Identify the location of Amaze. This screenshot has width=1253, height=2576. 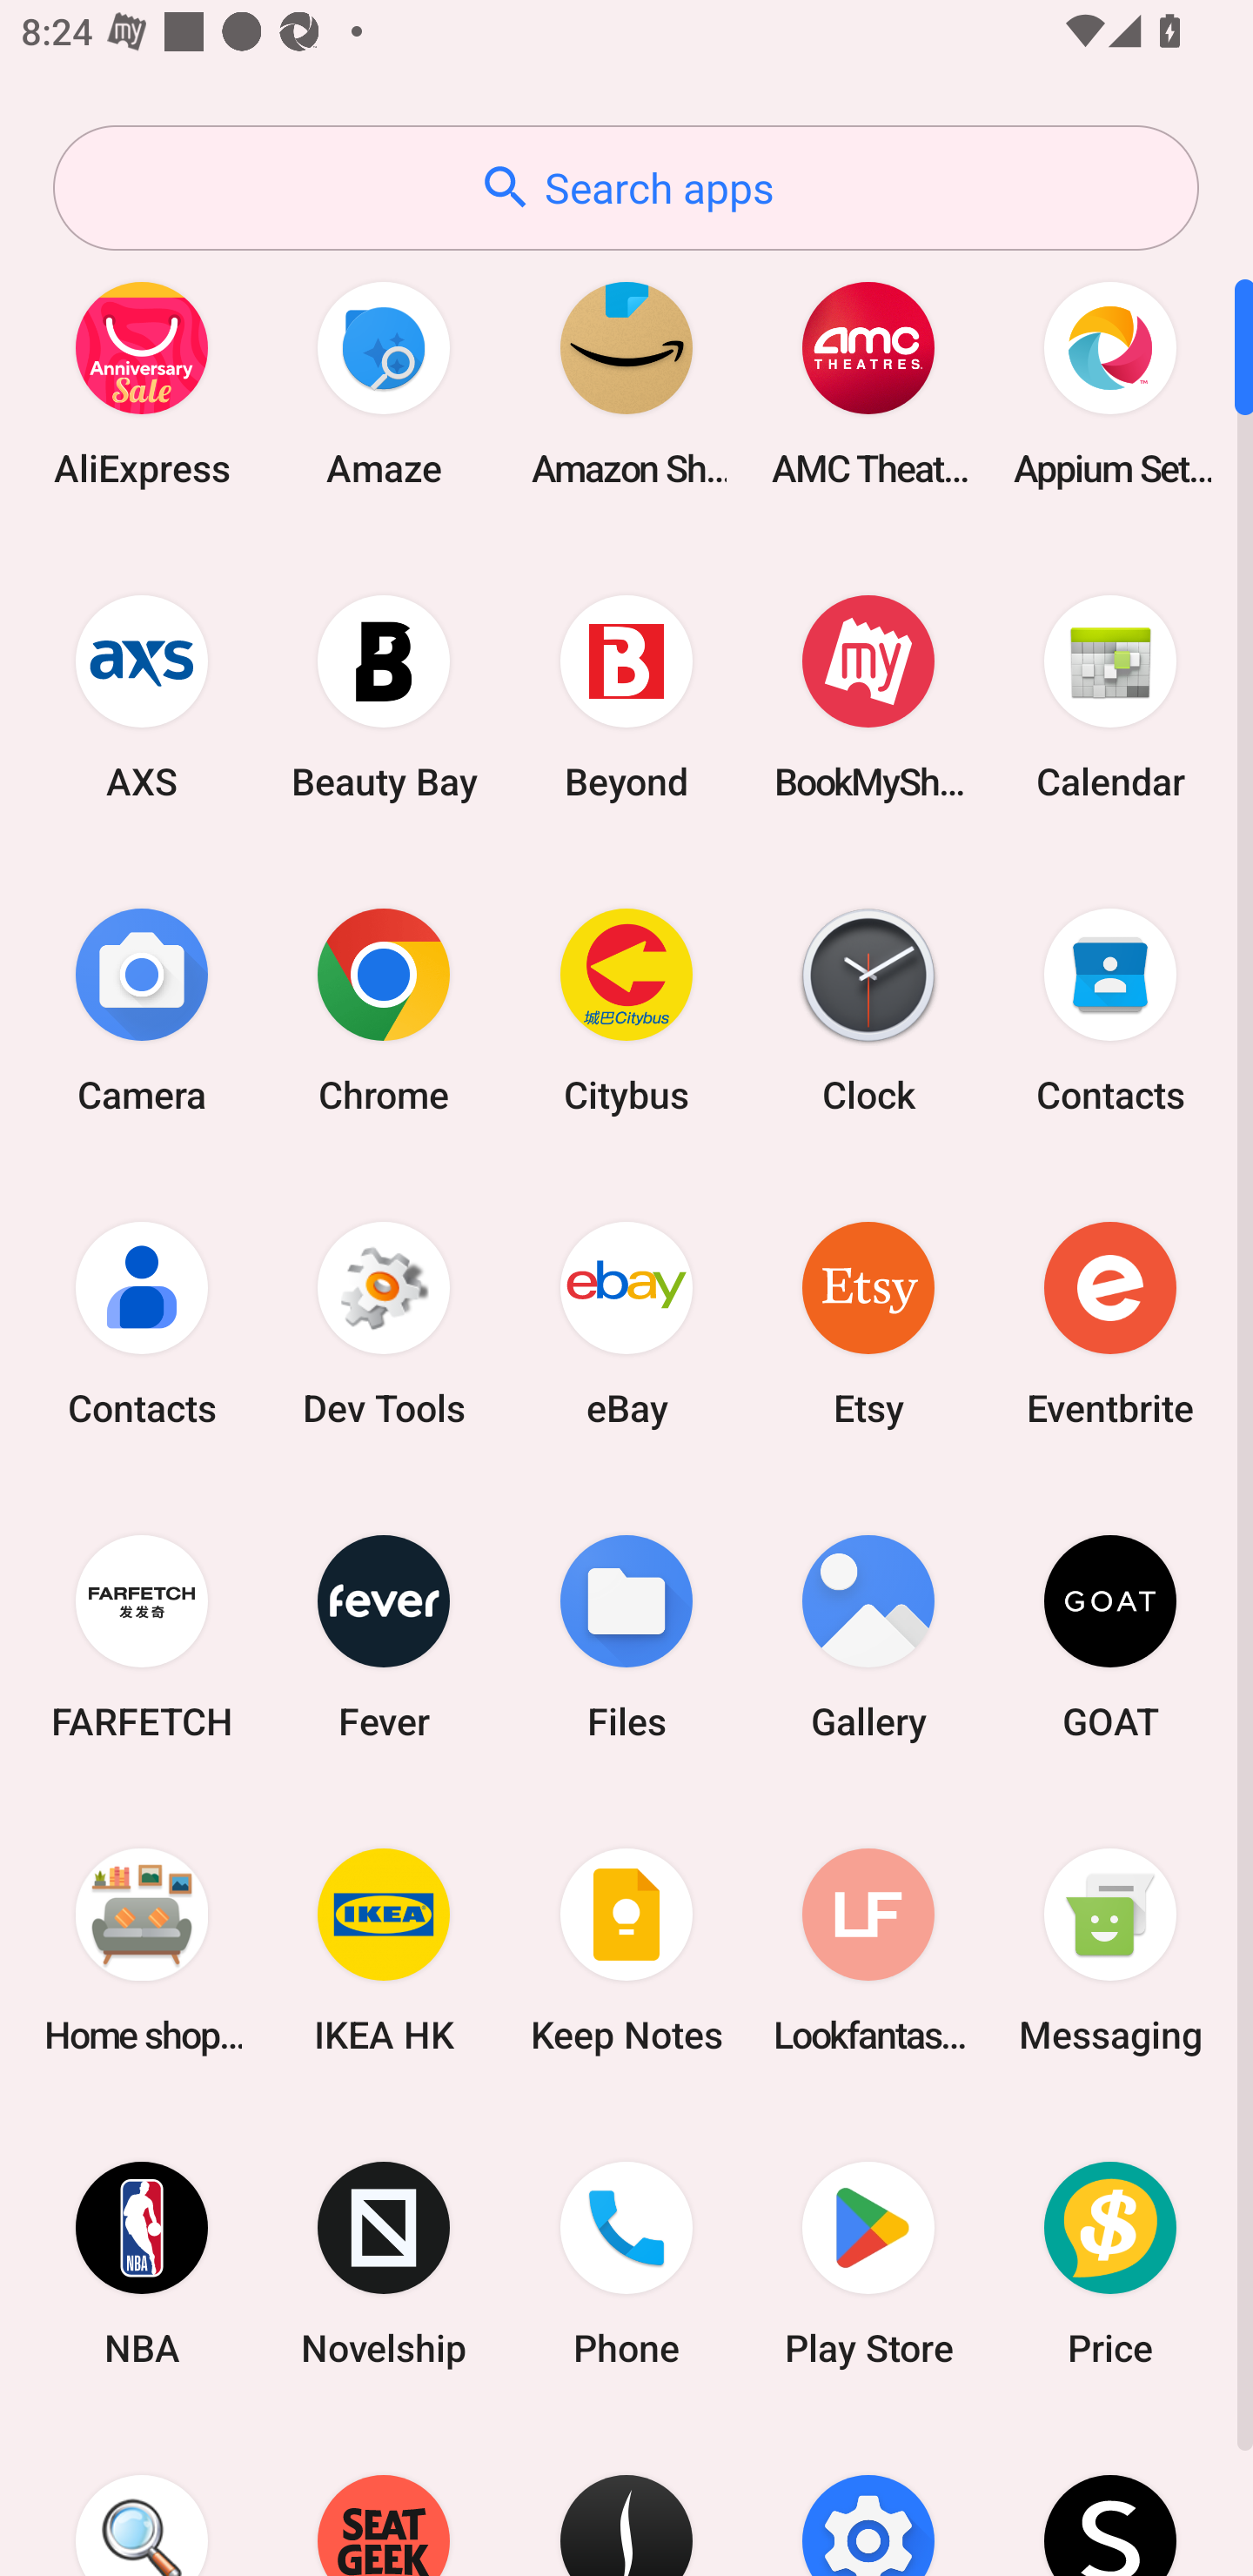
(384, 383).